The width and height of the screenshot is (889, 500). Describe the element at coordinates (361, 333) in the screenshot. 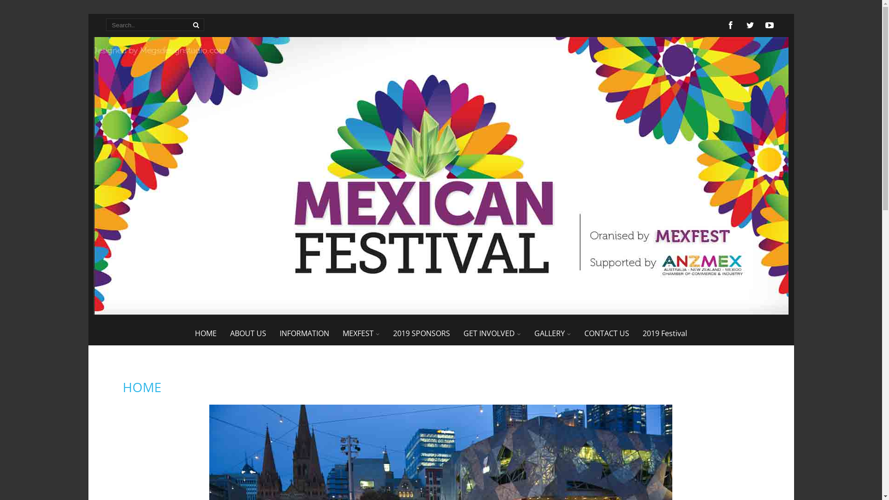

I see `MEXFEST` at that location.